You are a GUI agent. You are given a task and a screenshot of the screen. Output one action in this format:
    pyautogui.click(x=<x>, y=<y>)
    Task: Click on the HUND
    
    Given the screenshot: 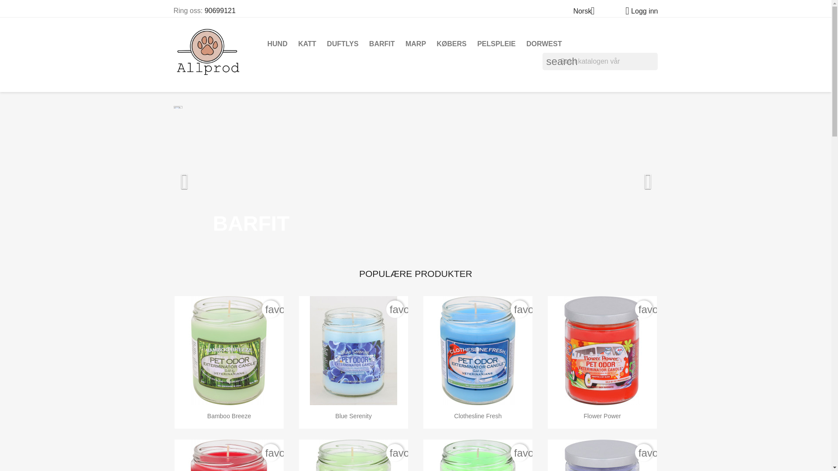 What is the action you would take?
    pyautogui.click(x=277, y=44)
    